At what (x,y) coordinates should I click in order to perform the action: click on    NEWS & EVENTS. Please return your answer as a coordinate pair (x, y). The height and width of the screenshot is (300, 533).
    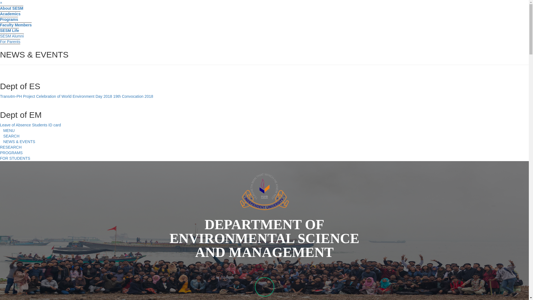
    Looking at the image, I should click on (264, 142).